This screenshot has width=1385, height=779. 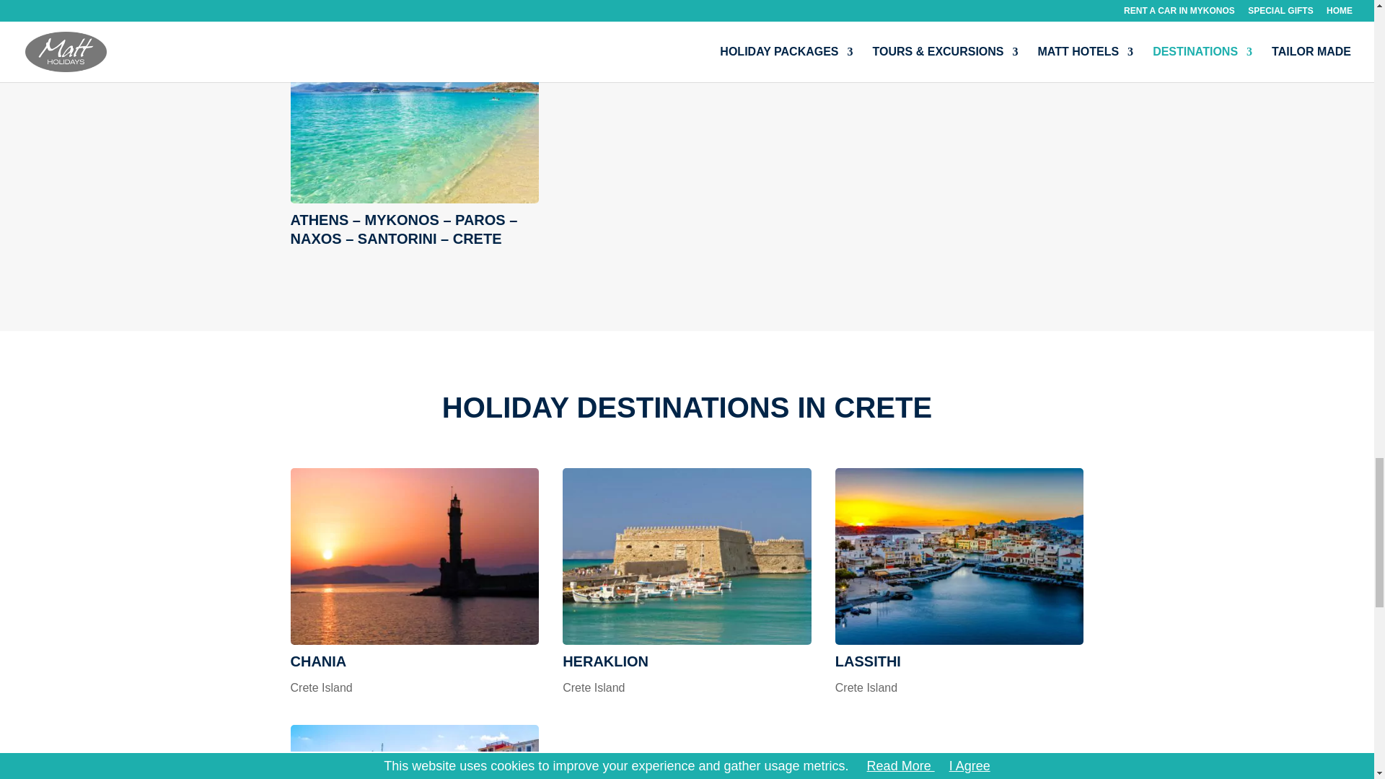 I want to click on Heraklion, so click(x=604, y=661).